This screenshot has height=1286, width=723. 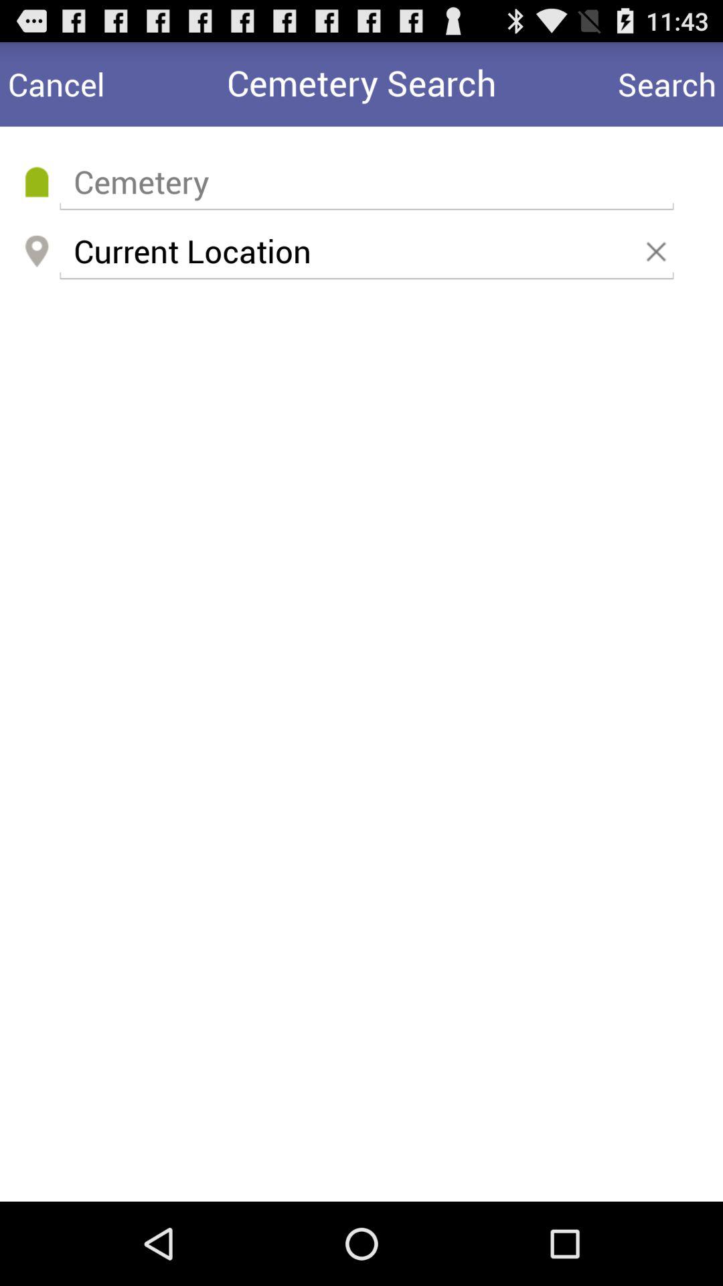 What do you see at coordinates (56, 84) in the screenshot?
I see `open cancel button` at bounding box center [56, 84].